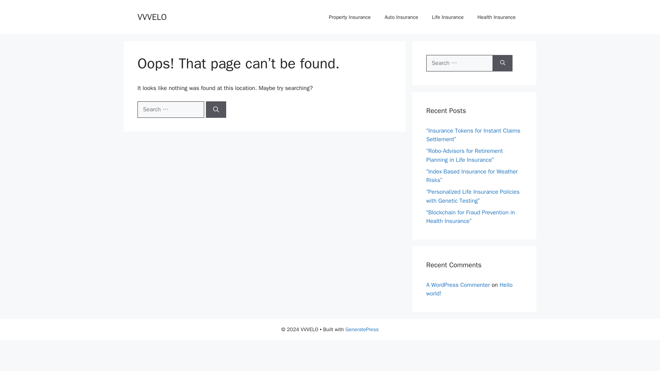 This screenshot has width=660, height=371. Describe the element at coordinates (460, 63) in the screenshot. I see `Search for:` at that location.